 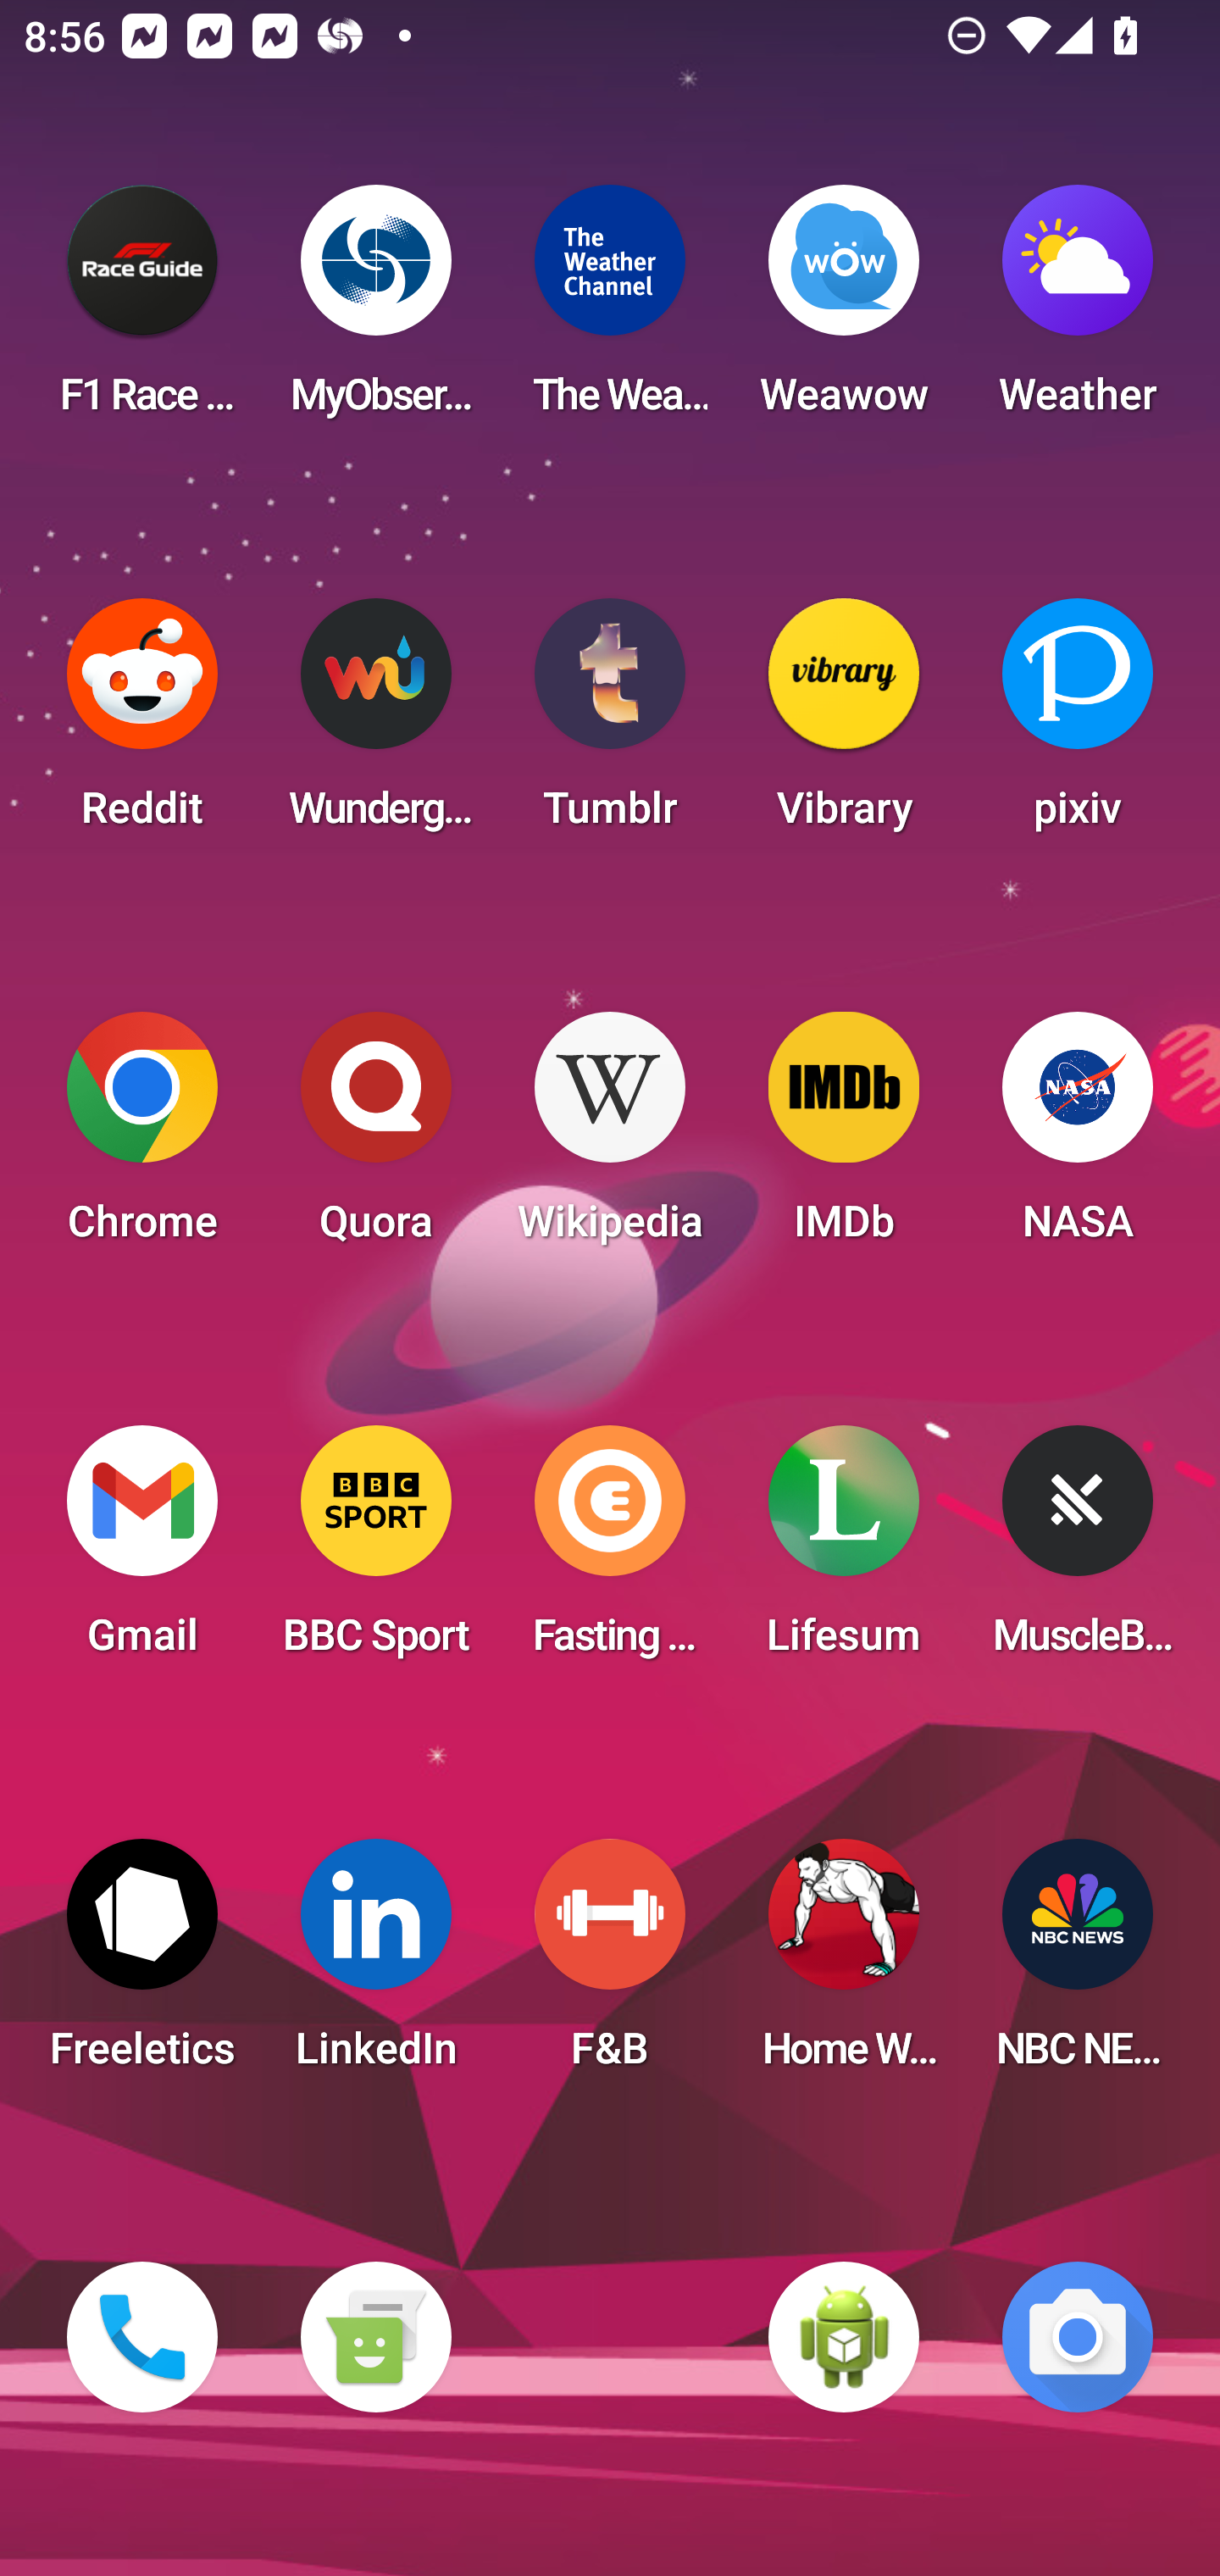 I want to click on Wikipedia, so click(x=610, y=1137).